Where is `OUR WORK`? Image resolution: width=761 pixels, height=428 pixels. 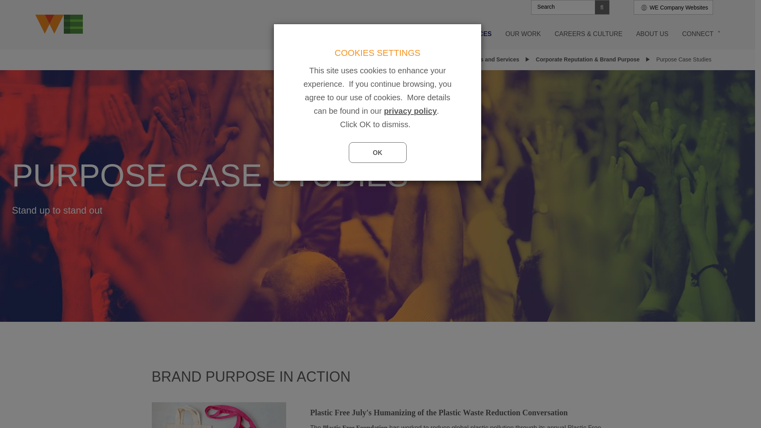 OUR WORK is located at coordinates (523, 31).